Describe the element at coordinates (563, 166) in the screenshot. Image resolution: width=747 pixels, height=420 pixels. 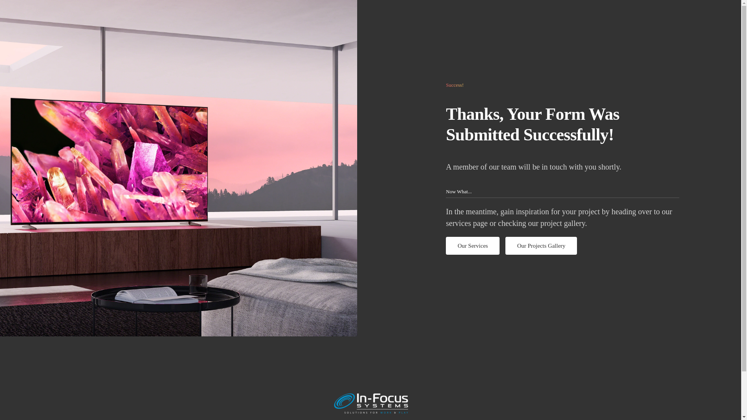
I see `A member of our team will be in touch with you shortly.` at that location.